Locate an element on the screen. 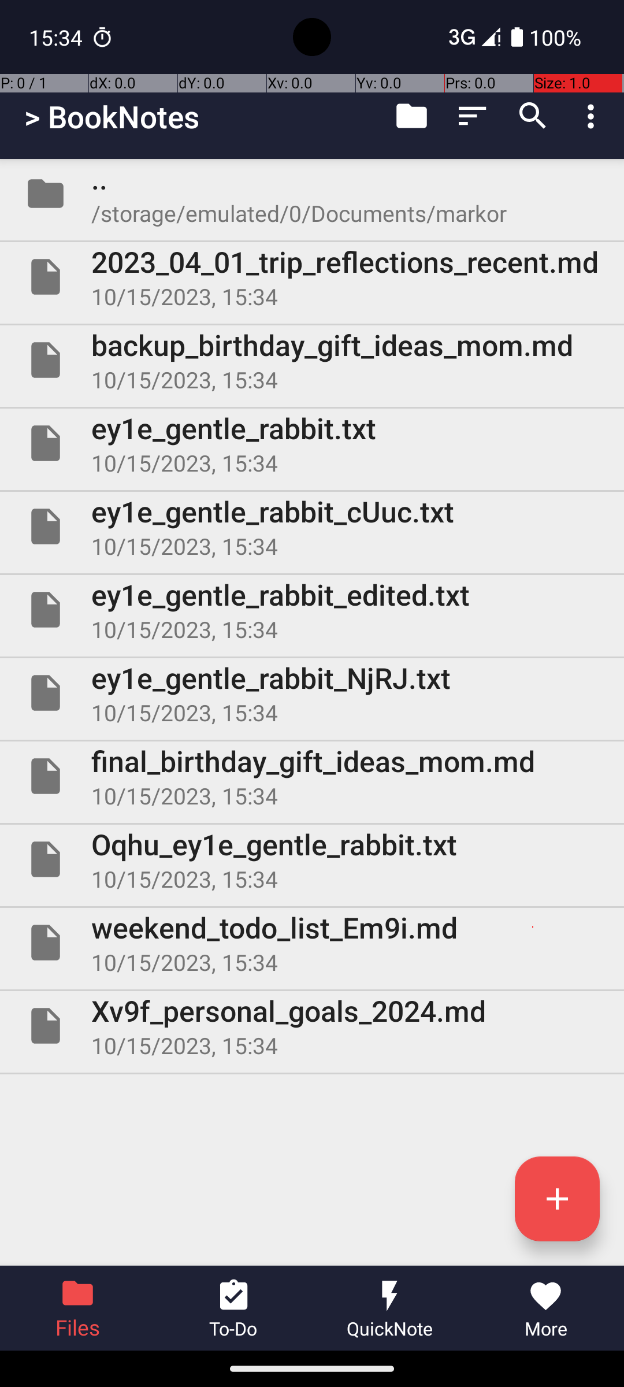  File Oqhu_ey1e_gentle_rabbit.txt  is located at coordinates (312, 859).